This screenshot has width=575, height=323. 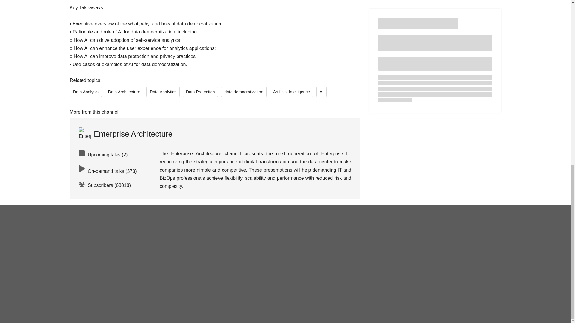 What do you see at coordinates (163, 92) in the screenshot?
I see `Data Analytics` at bounding box center [163, 92].